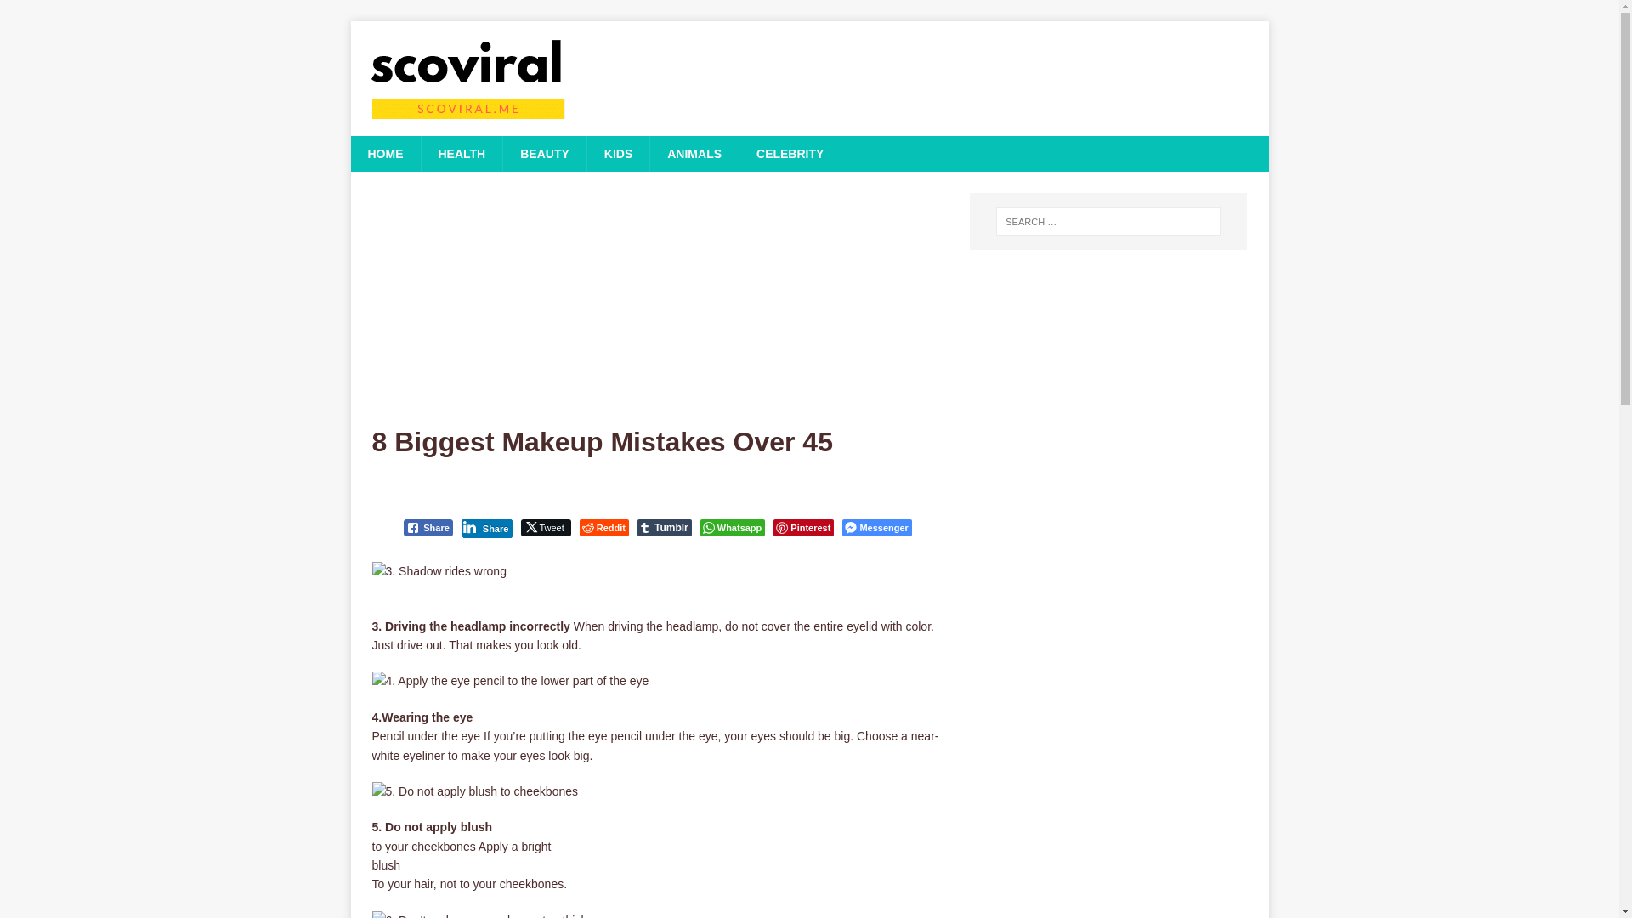 The width and height of the screenshot is (1632, 918). I want to click on Tweet, so click(545, 527).